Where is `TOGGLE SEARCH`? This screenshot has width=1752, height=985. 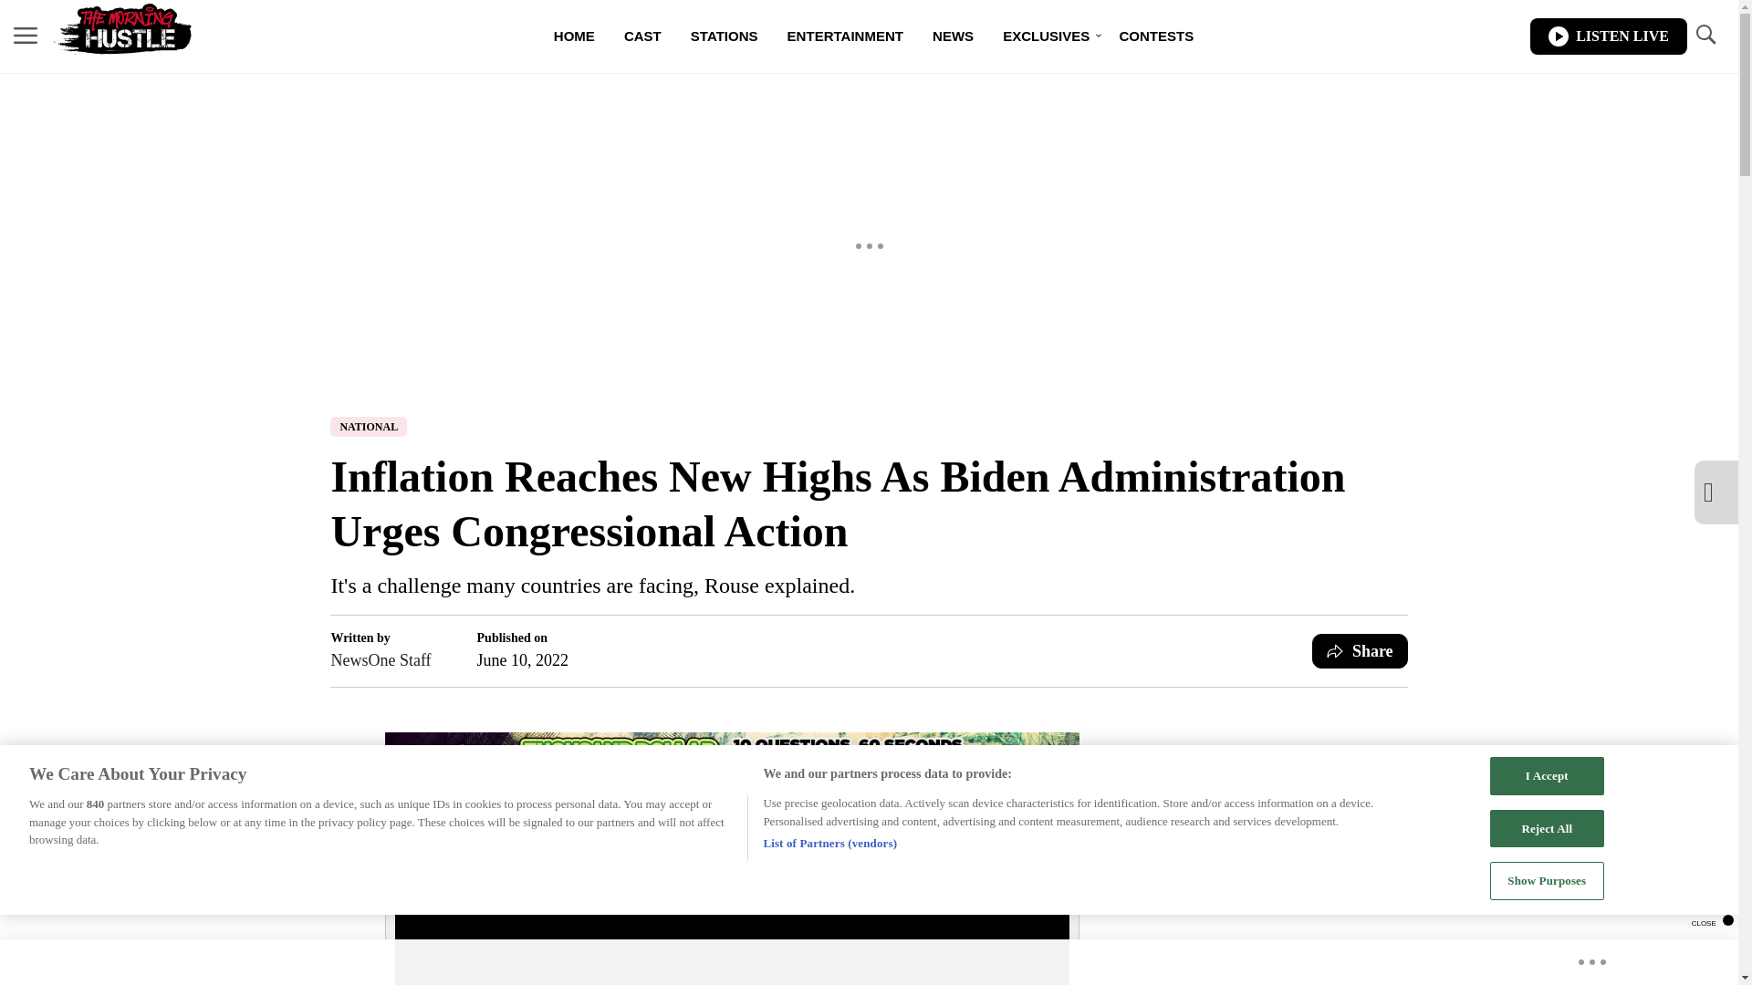
TOGGLE SEARCH is located at coordinates (1705, 35).